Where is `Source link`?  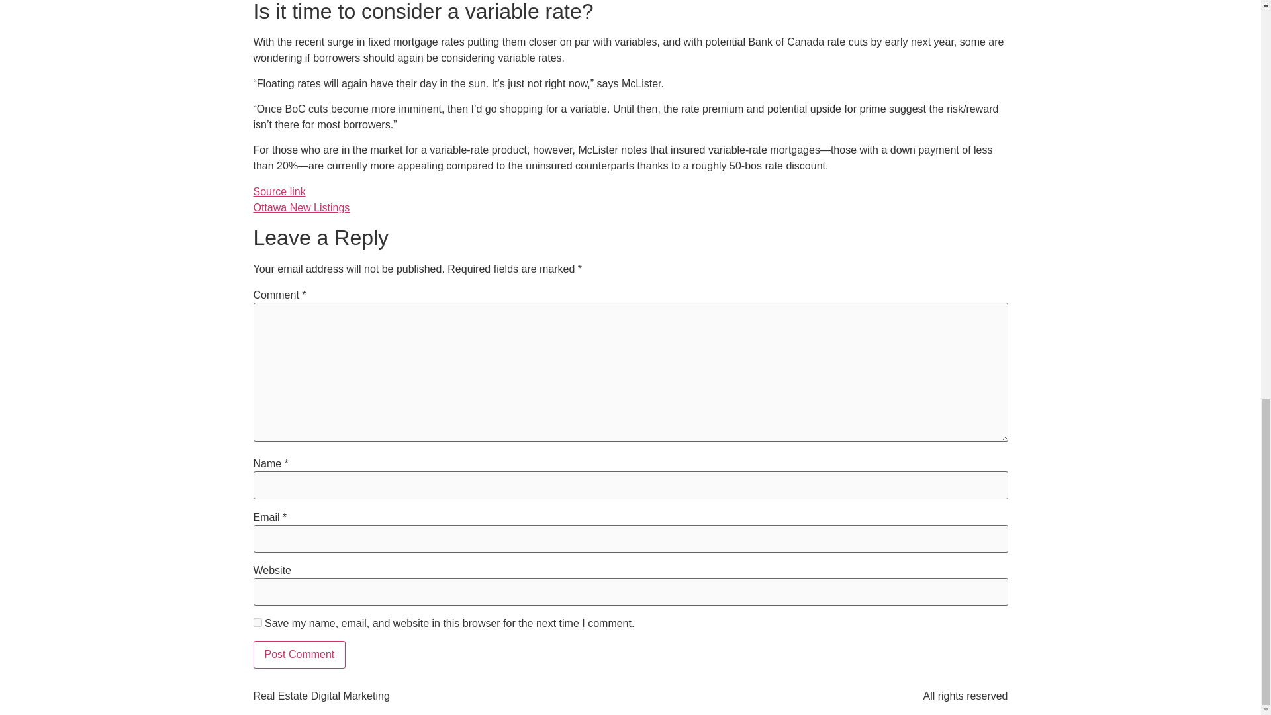
Source link is located at coordinates (279, 191).